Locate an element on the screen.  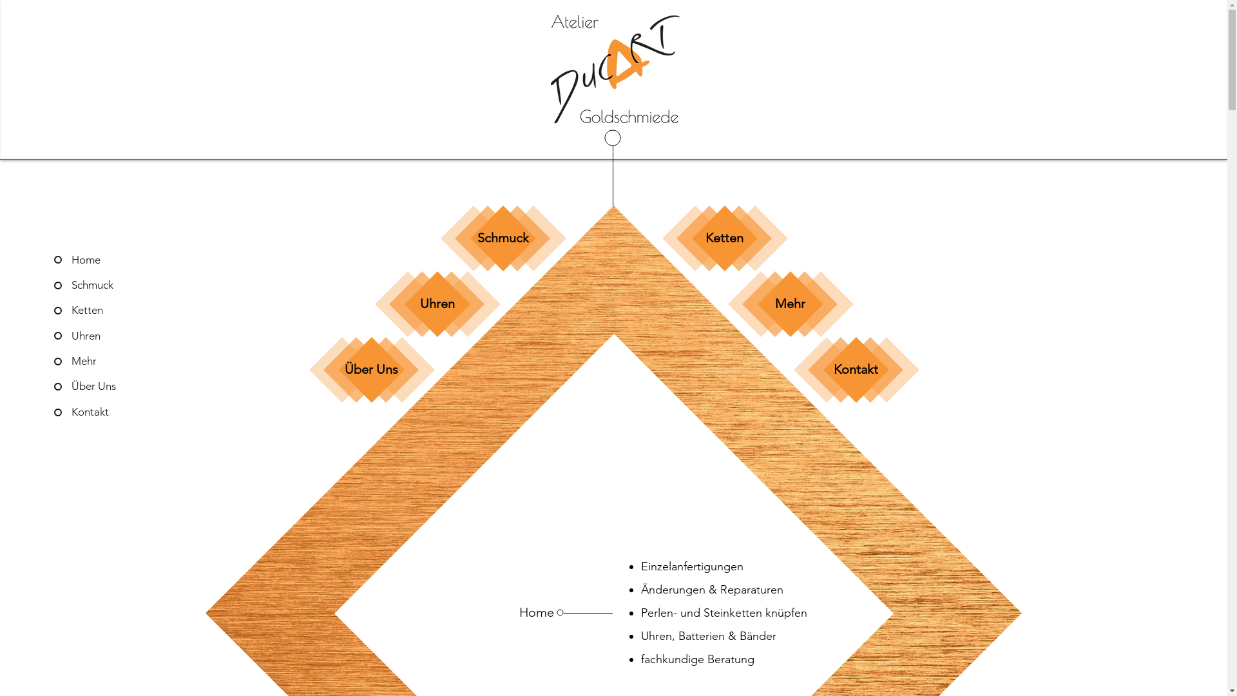
Home is located at coordinates (125, 260).